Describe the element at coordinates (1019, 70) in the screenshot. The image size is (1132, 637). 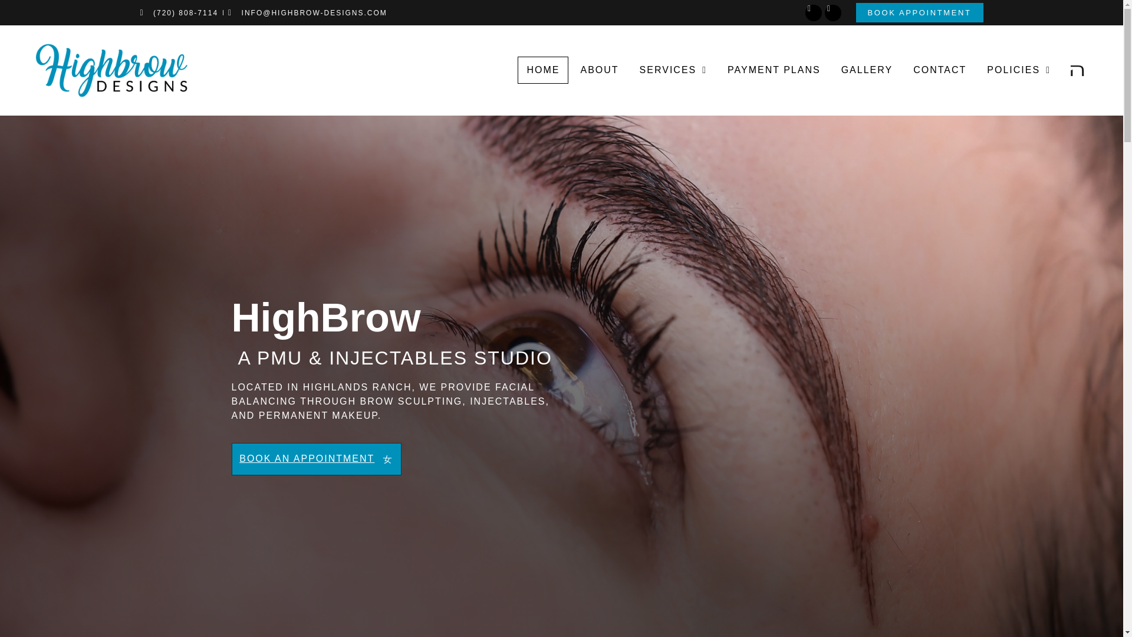
I see `POLICIES` at that location.